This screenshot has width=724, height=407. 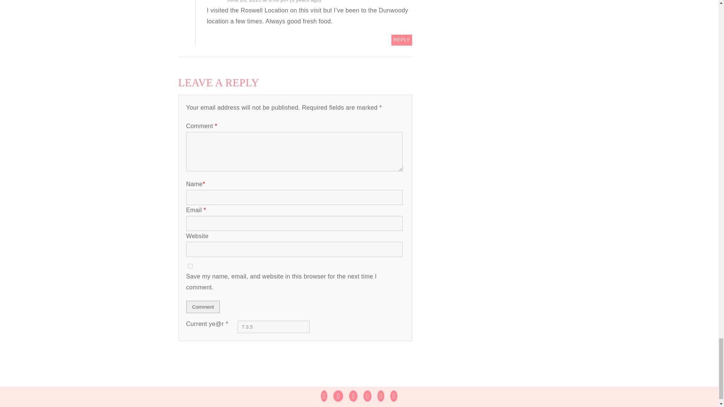 What do you see at coordinates (273, 327) in the screenshot?
I see `7.3.5` at bounding box center [273, 327].